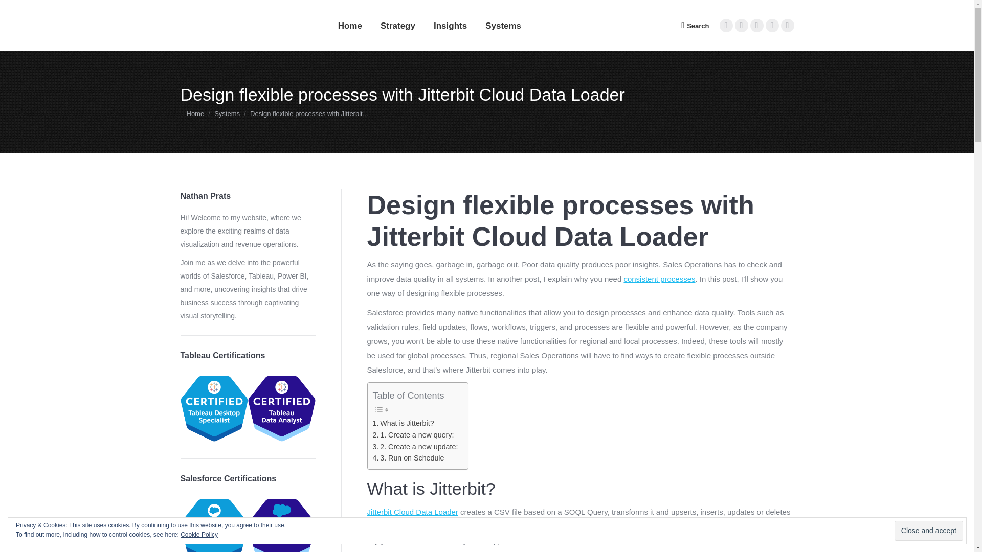 This screenshot has width=982, height=552. What do you see at coordinates (756, 25) in the screenshot?
I see `Mail page opens in new window` at bounding box center [756, 25].